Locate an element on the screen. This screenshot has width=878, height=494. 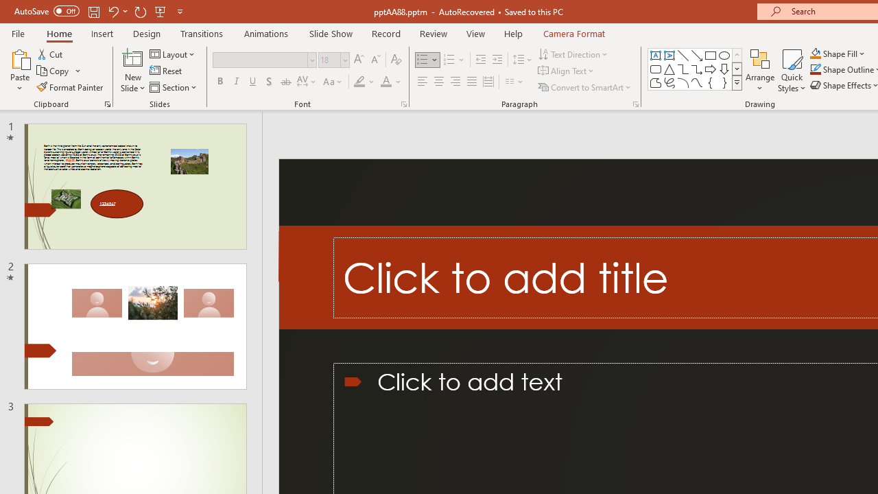
Font Color Red is located at coordinates (385, 82).